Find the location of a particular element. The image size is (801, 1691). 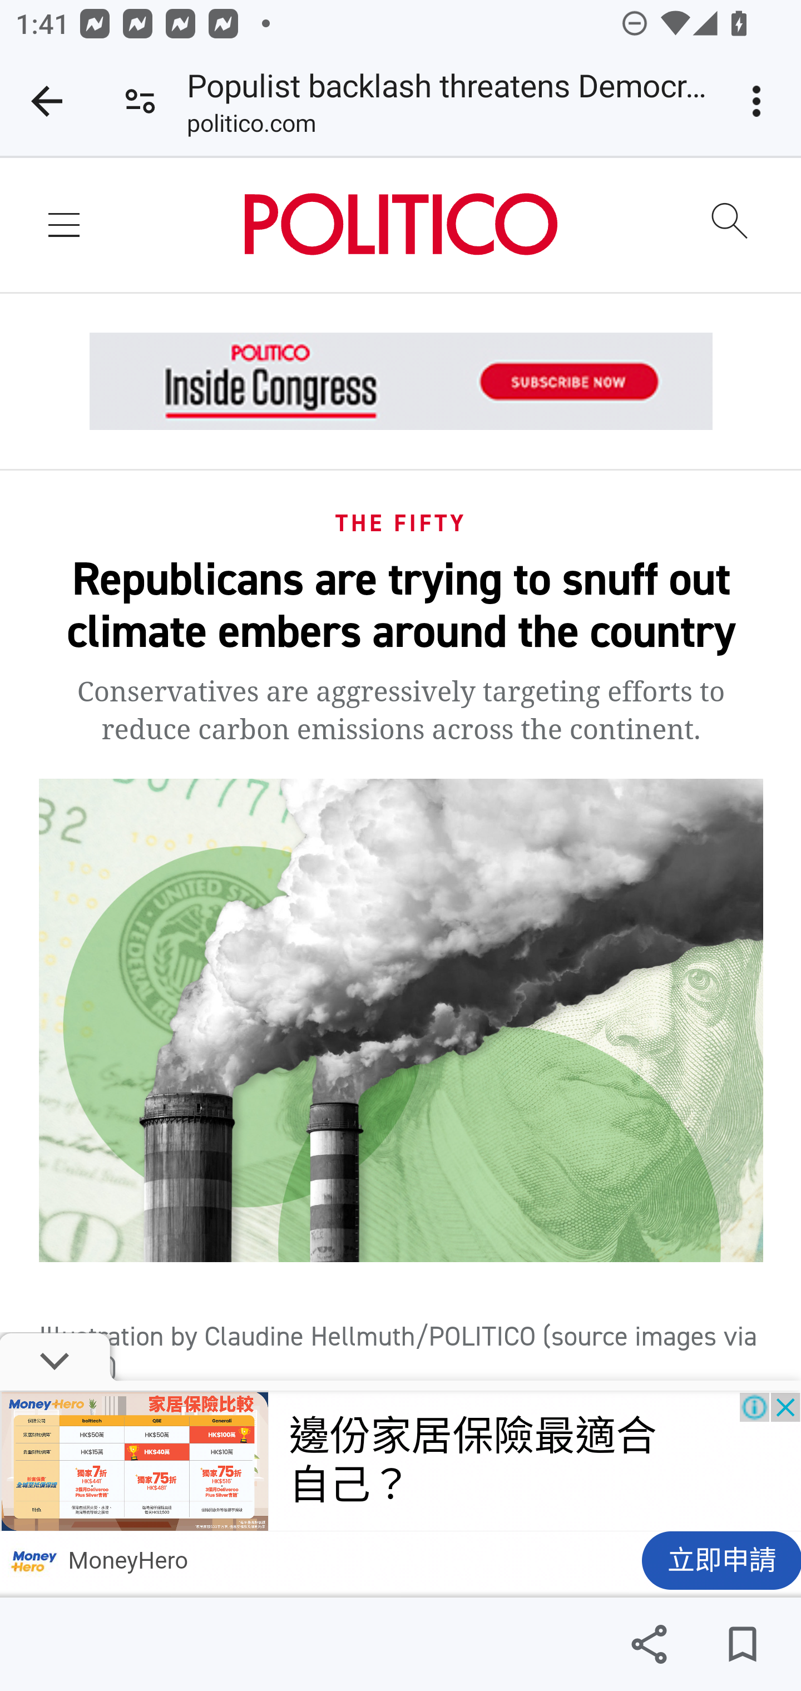

Save for later is located at coordinates (742, 1644).